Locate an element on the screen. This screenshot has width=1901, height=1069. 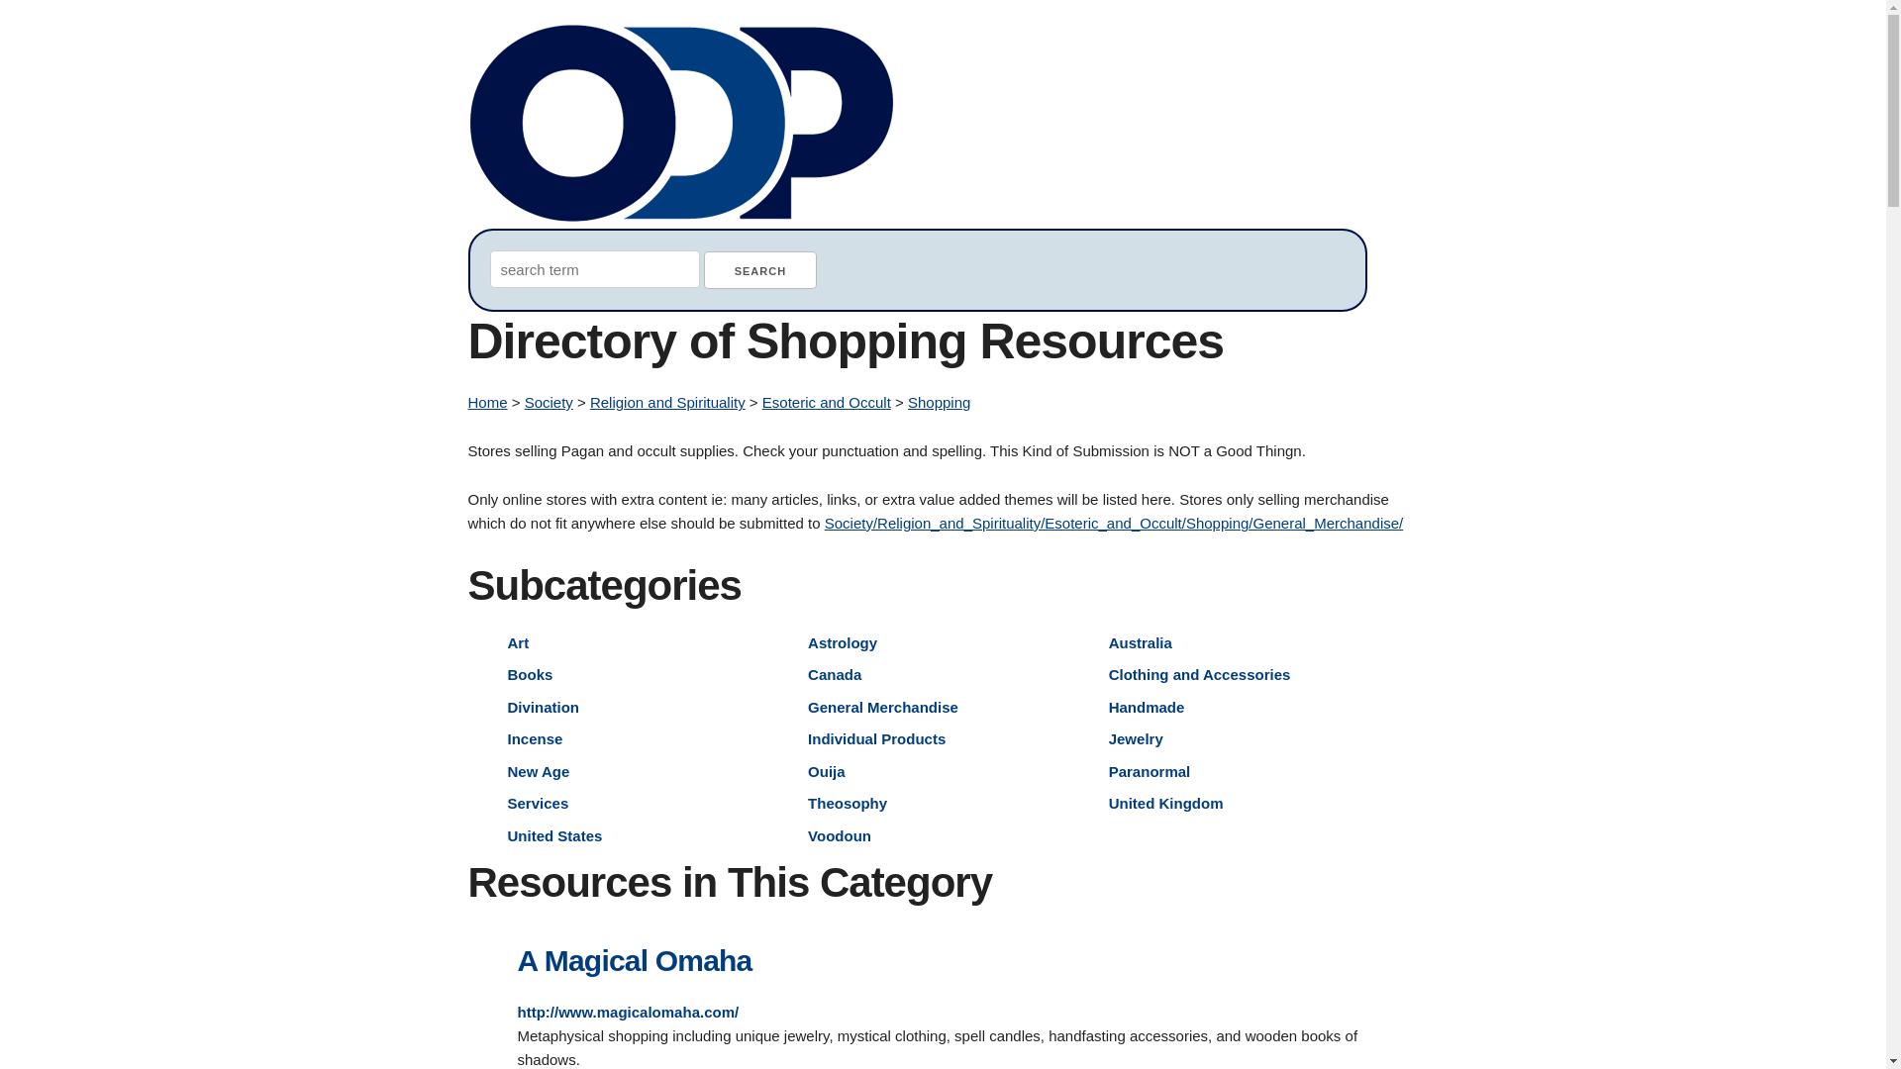
Esoteric and Occult is located at coordinates (826, 402).